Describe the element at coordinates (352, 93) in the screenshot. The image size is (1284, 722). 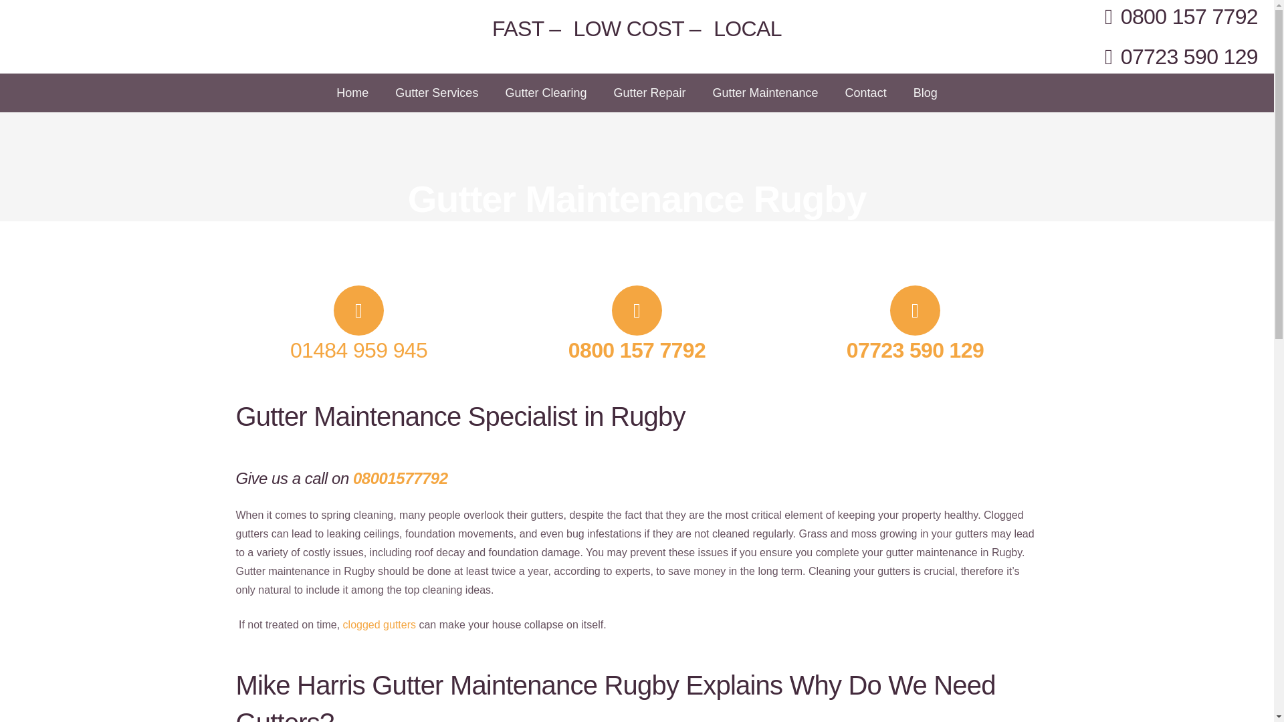
I see `Home` at that location.